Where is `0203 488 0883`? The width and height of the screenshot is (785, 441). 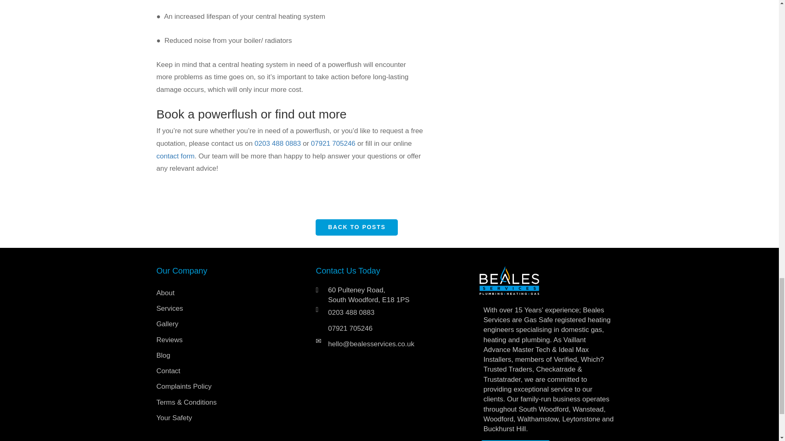 0203 488 0883 is located at coordinates (277, 143).